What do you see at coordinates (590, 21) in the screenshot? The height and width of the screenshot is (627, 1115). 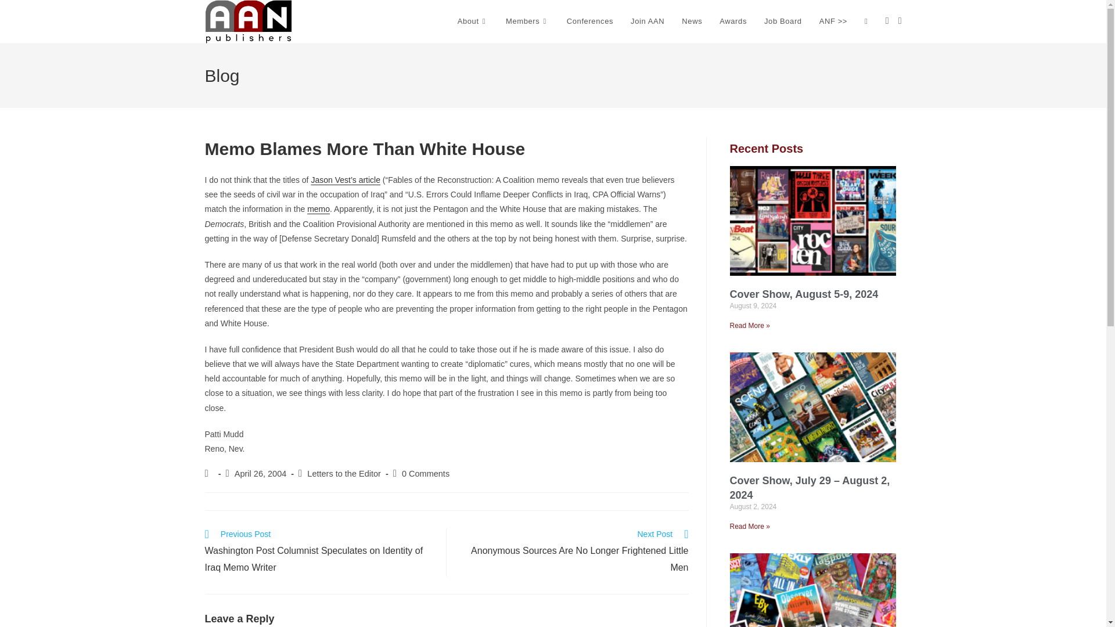 I see `Conferences` at bounding box center [590, 21].